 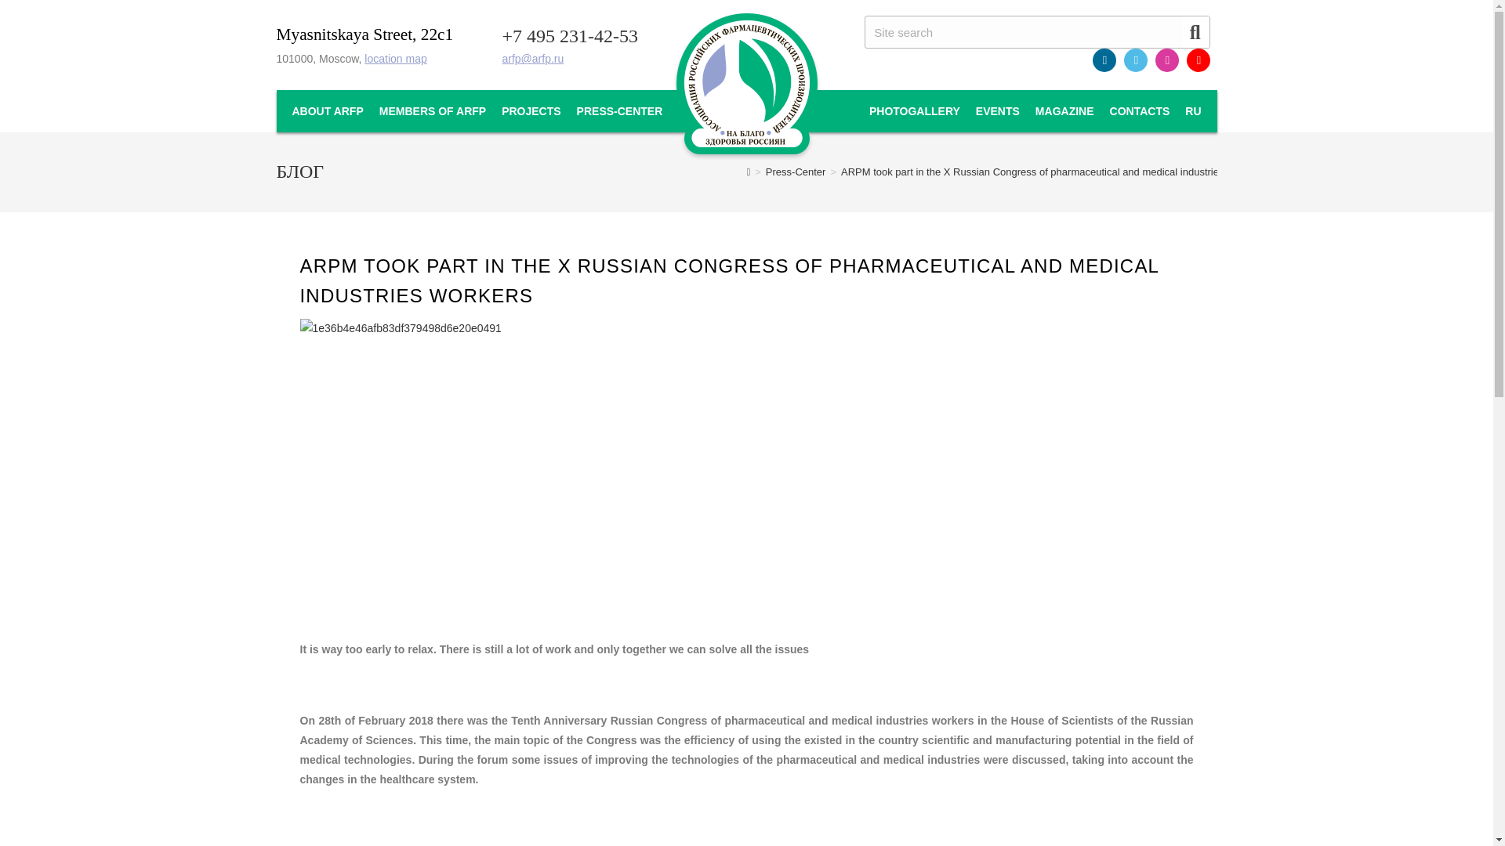 I want to click on EVENTS, so click(x=997, y=111).